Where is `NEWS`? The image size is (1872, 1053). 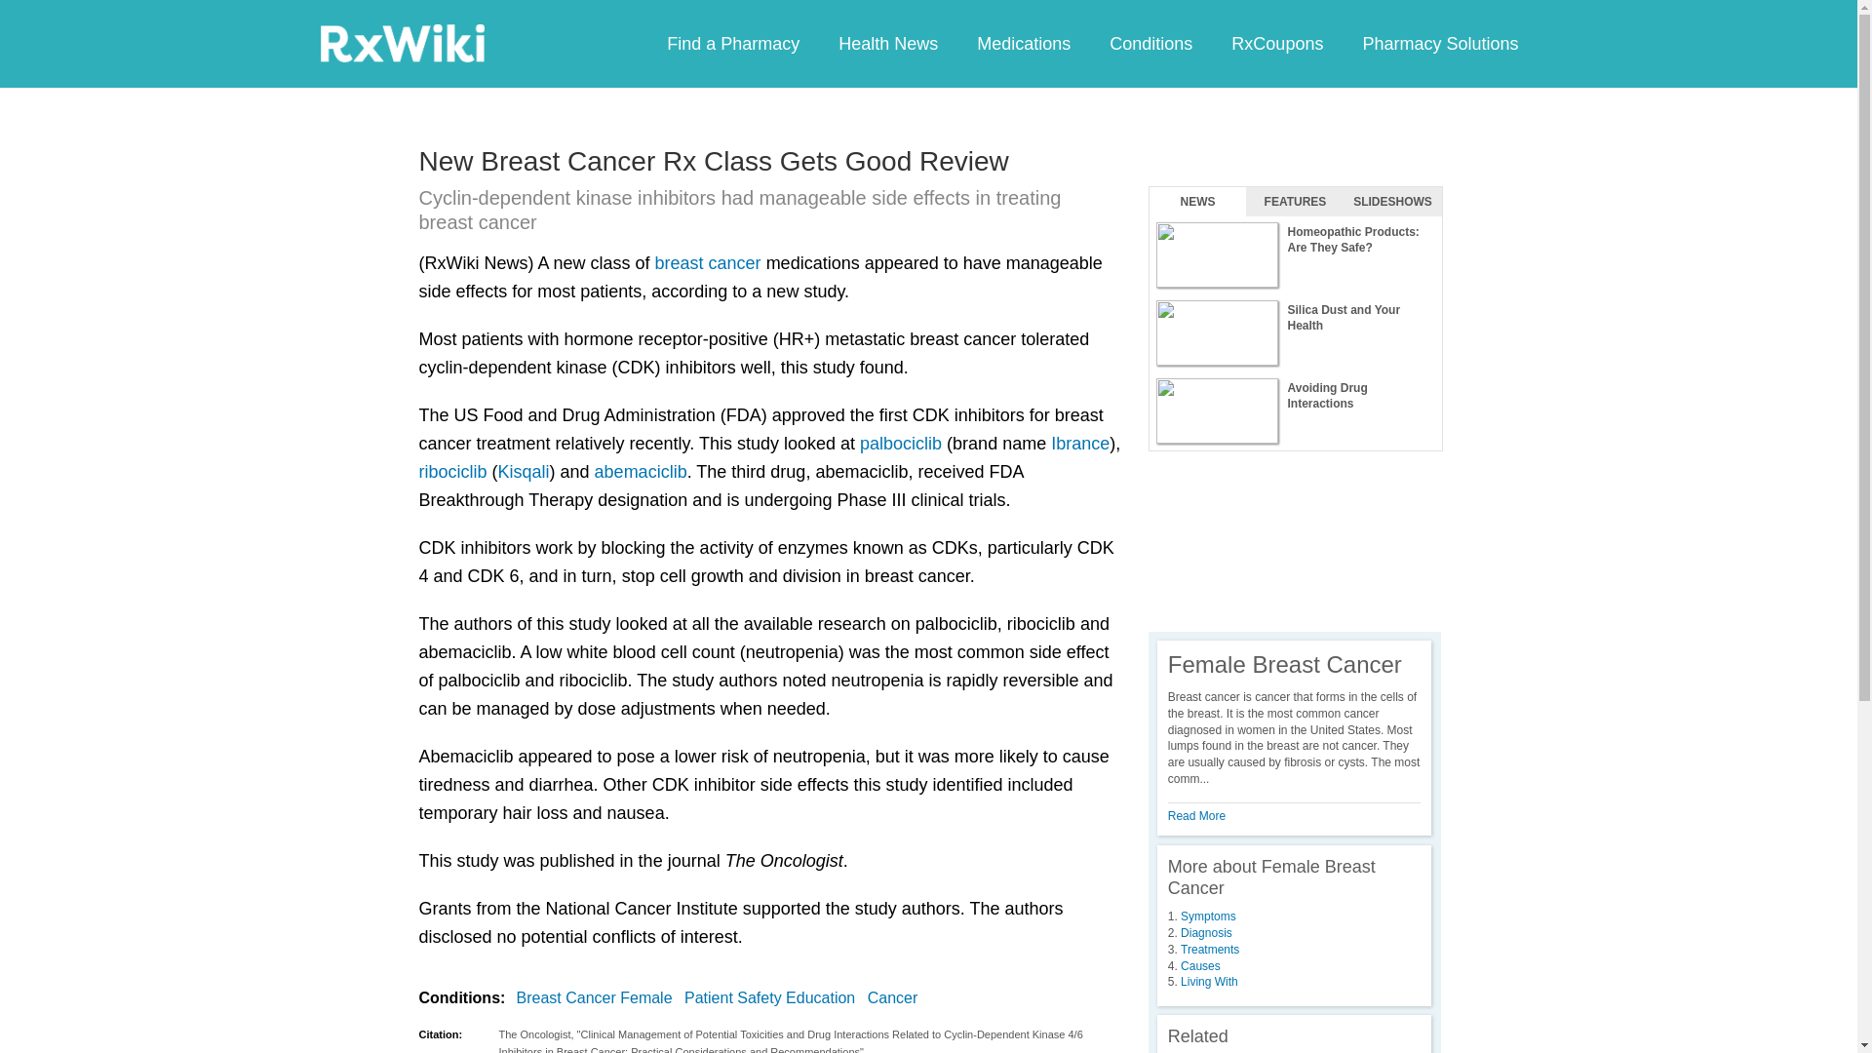
NEWS is located at coordinates (1197, 202).